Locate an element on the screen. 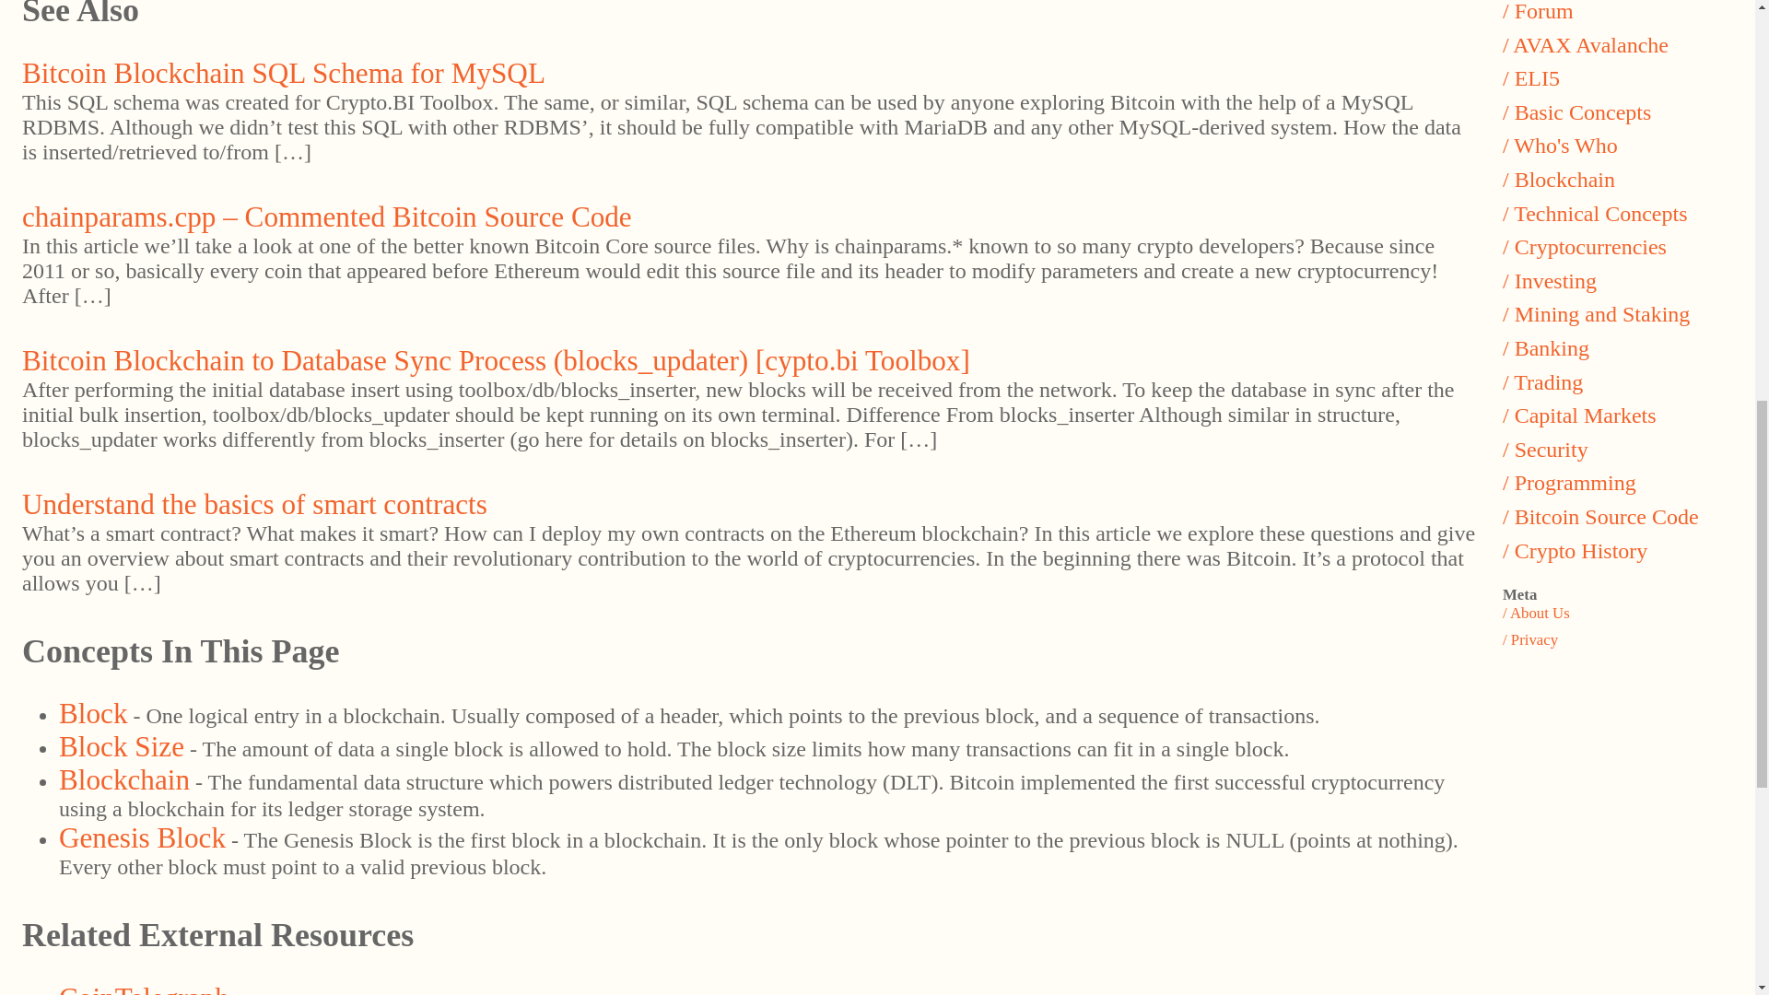 This screenshot has width=1769, height=995. Bitcoin Blockchain SQL Schema for MySQL is located at coordinates (283, 73).